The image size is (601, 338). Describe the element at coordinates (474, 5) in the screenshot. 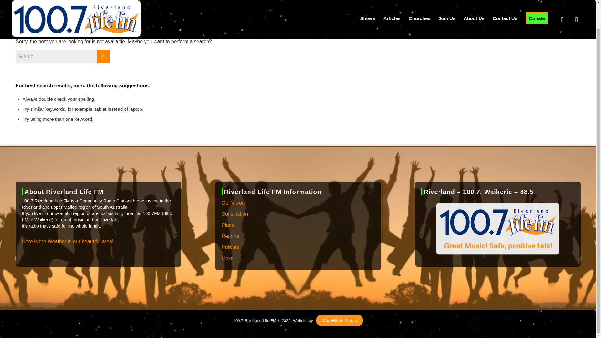

I see `About Us` at that location.